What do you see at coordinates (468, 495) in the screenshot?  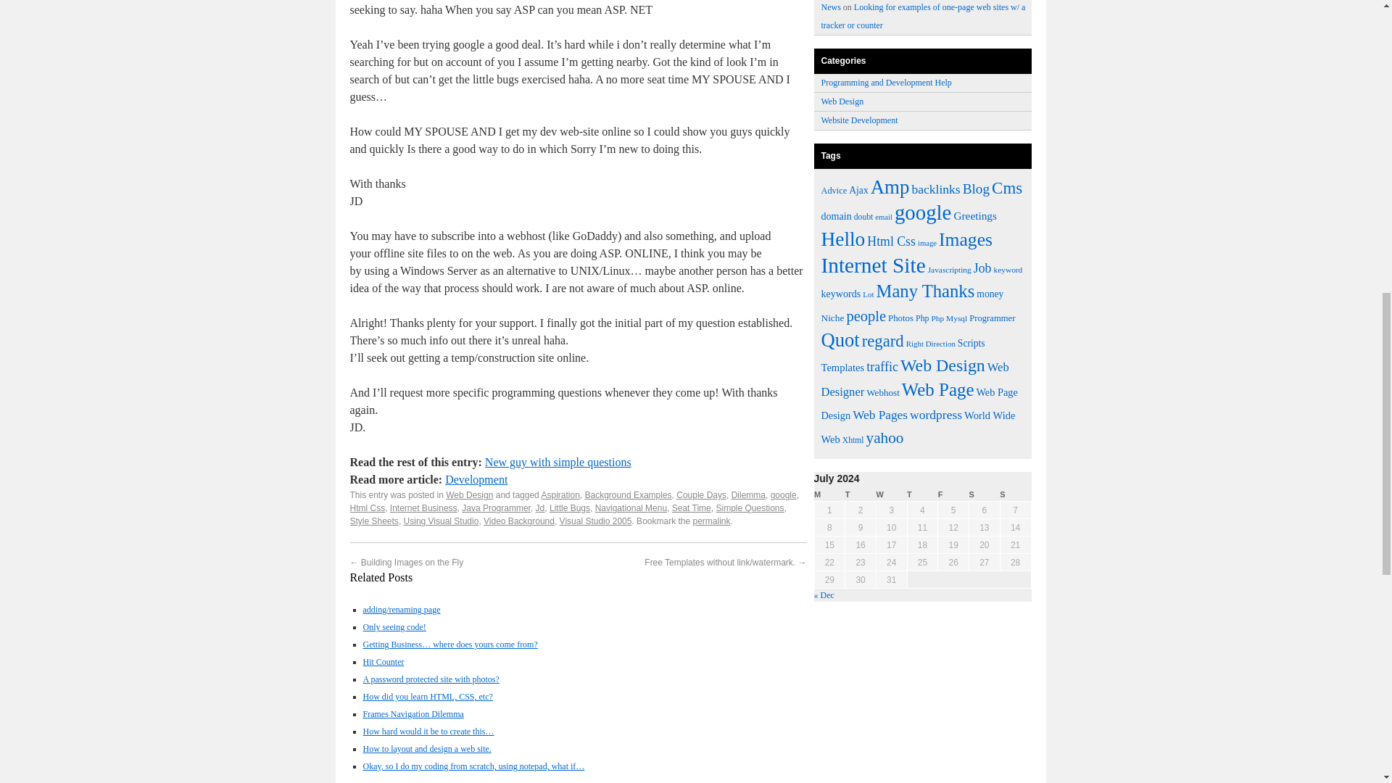 I see `Web Design` at bounding box center [468, 495].